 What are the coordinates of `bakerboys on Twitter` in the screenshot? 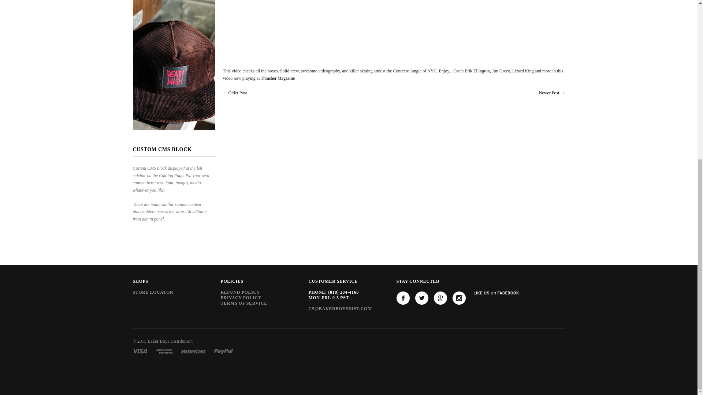 It's located at (422, 298).